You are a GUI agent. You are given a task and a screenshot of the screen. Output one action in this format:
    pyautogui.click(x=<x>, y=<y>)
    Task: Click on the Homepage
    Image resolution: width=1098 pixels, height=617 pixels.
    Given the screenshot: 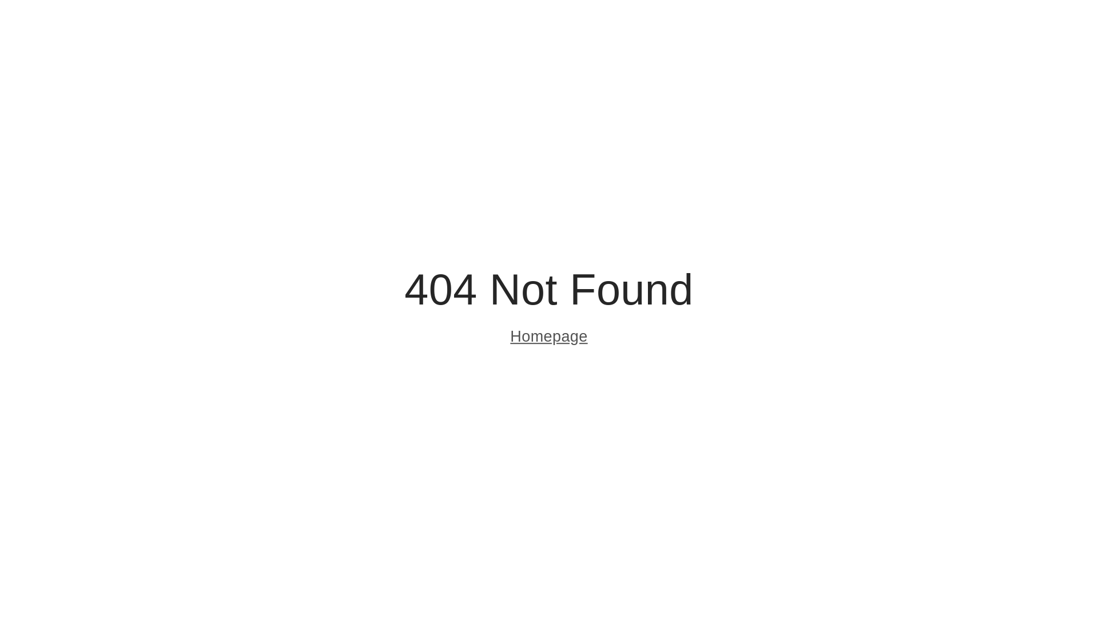 What is the action you would take?
    pyautogui.click(x=549, y=338)
    